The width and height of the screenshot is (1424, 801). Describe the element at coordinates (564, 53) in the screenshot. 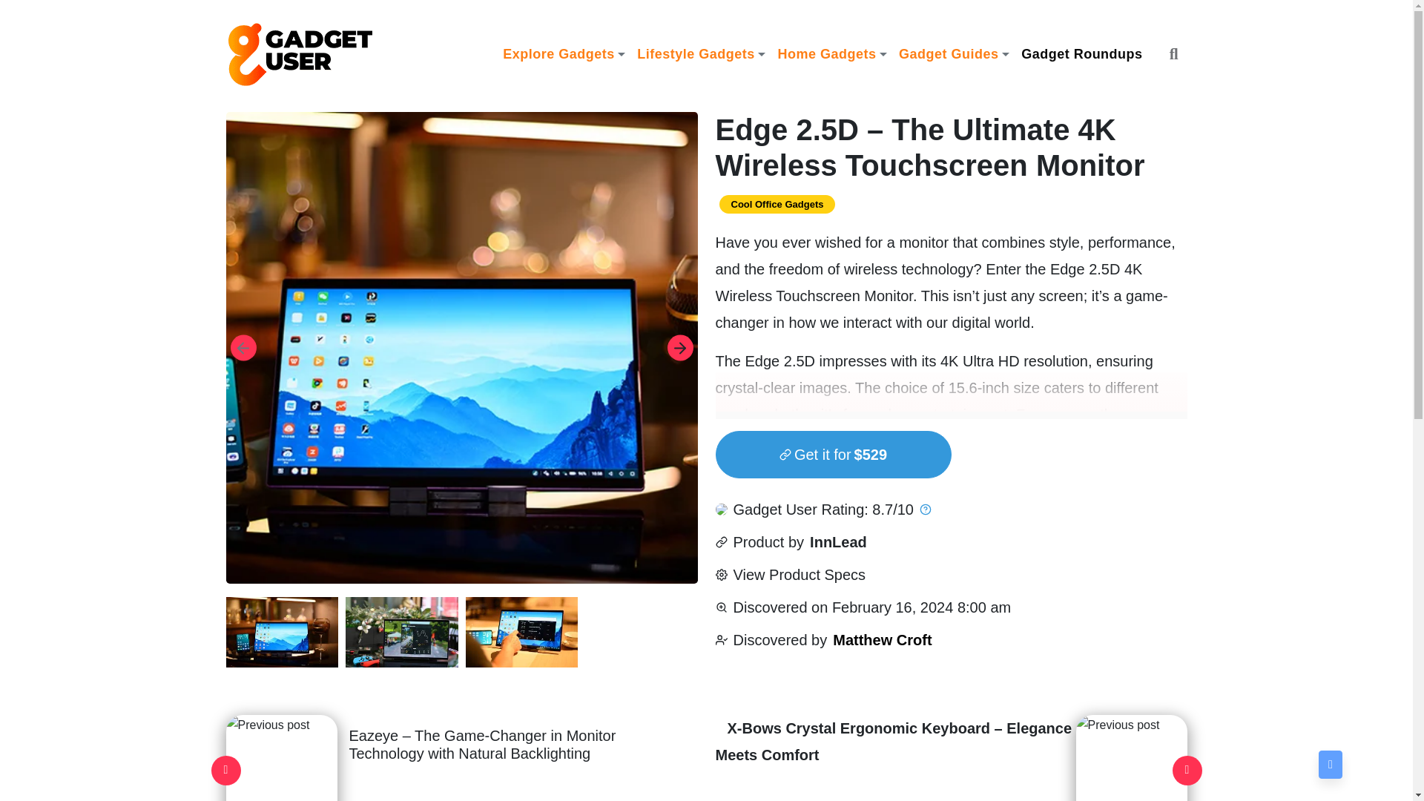

I see `Explore Gadgets` at that location.